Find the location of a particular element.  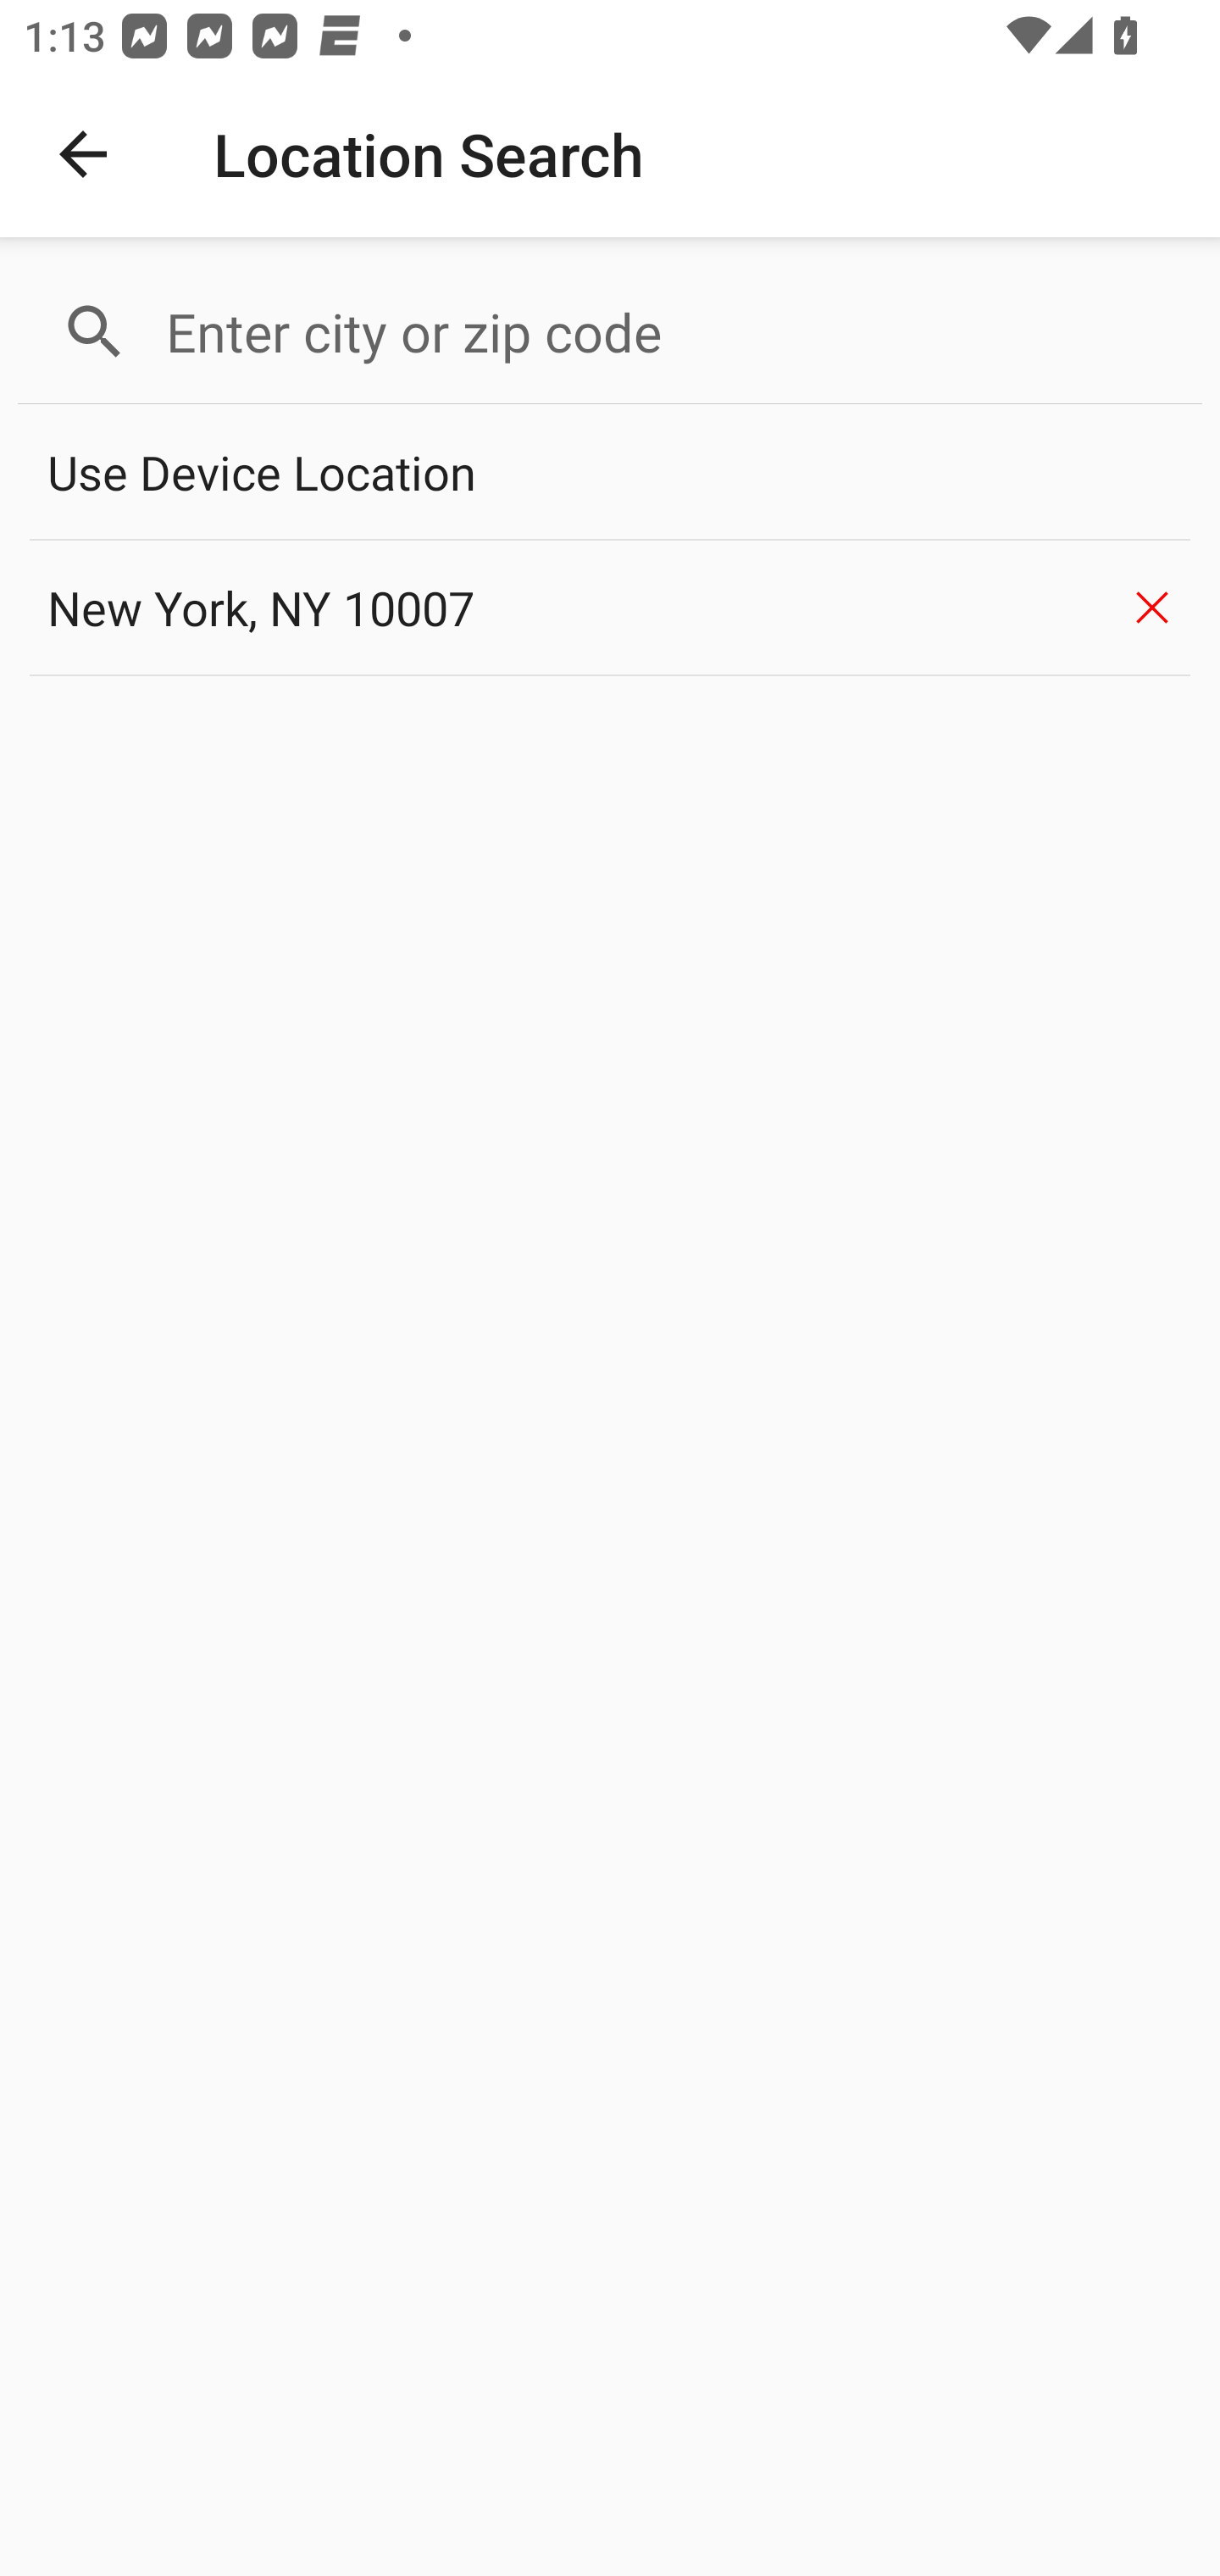

Use Device Location is located at coordinates (610, 473).